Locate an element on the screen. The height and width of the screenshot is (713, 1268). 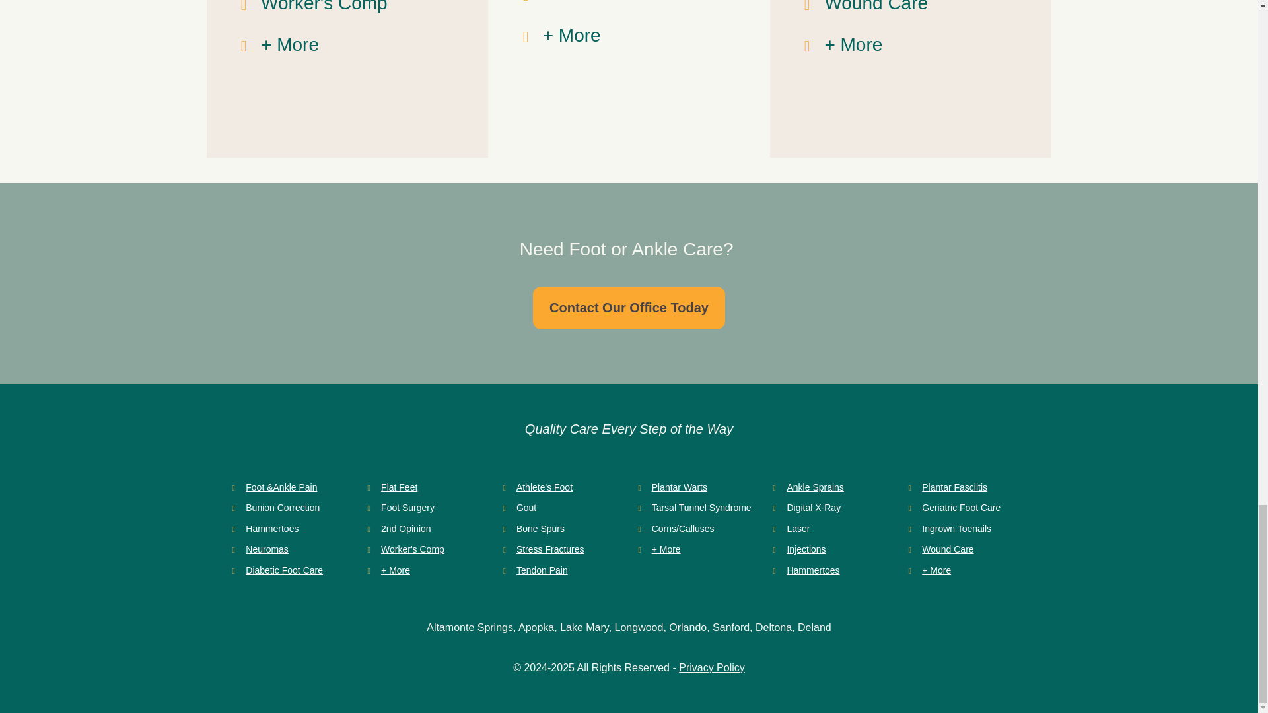
Foot Surgery is located at coordinates (408, 507).